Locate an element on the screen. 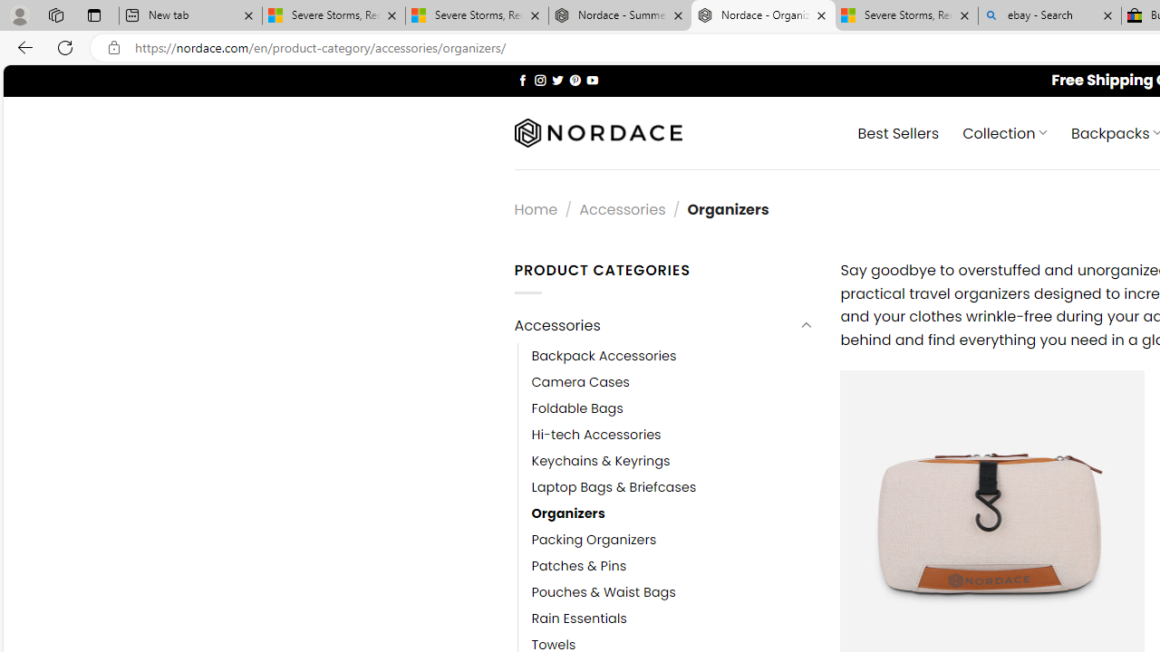 This screenshot has height=652, width=1160. Follow on Twitter is located at coordinates (558, 80).